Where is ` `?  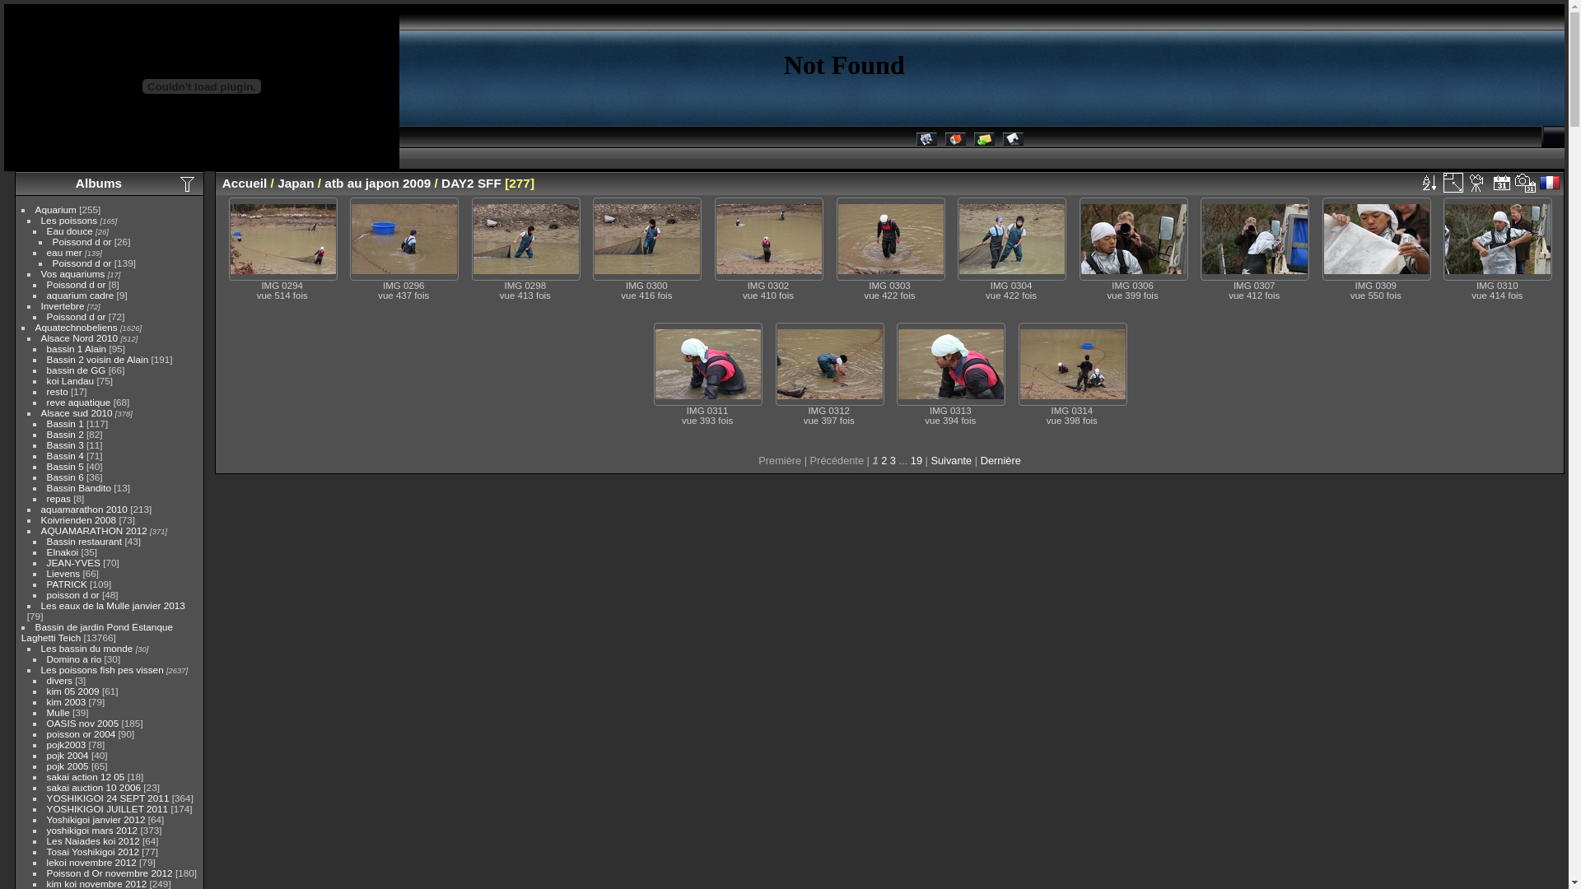   is located at coordinates (1477, 183).